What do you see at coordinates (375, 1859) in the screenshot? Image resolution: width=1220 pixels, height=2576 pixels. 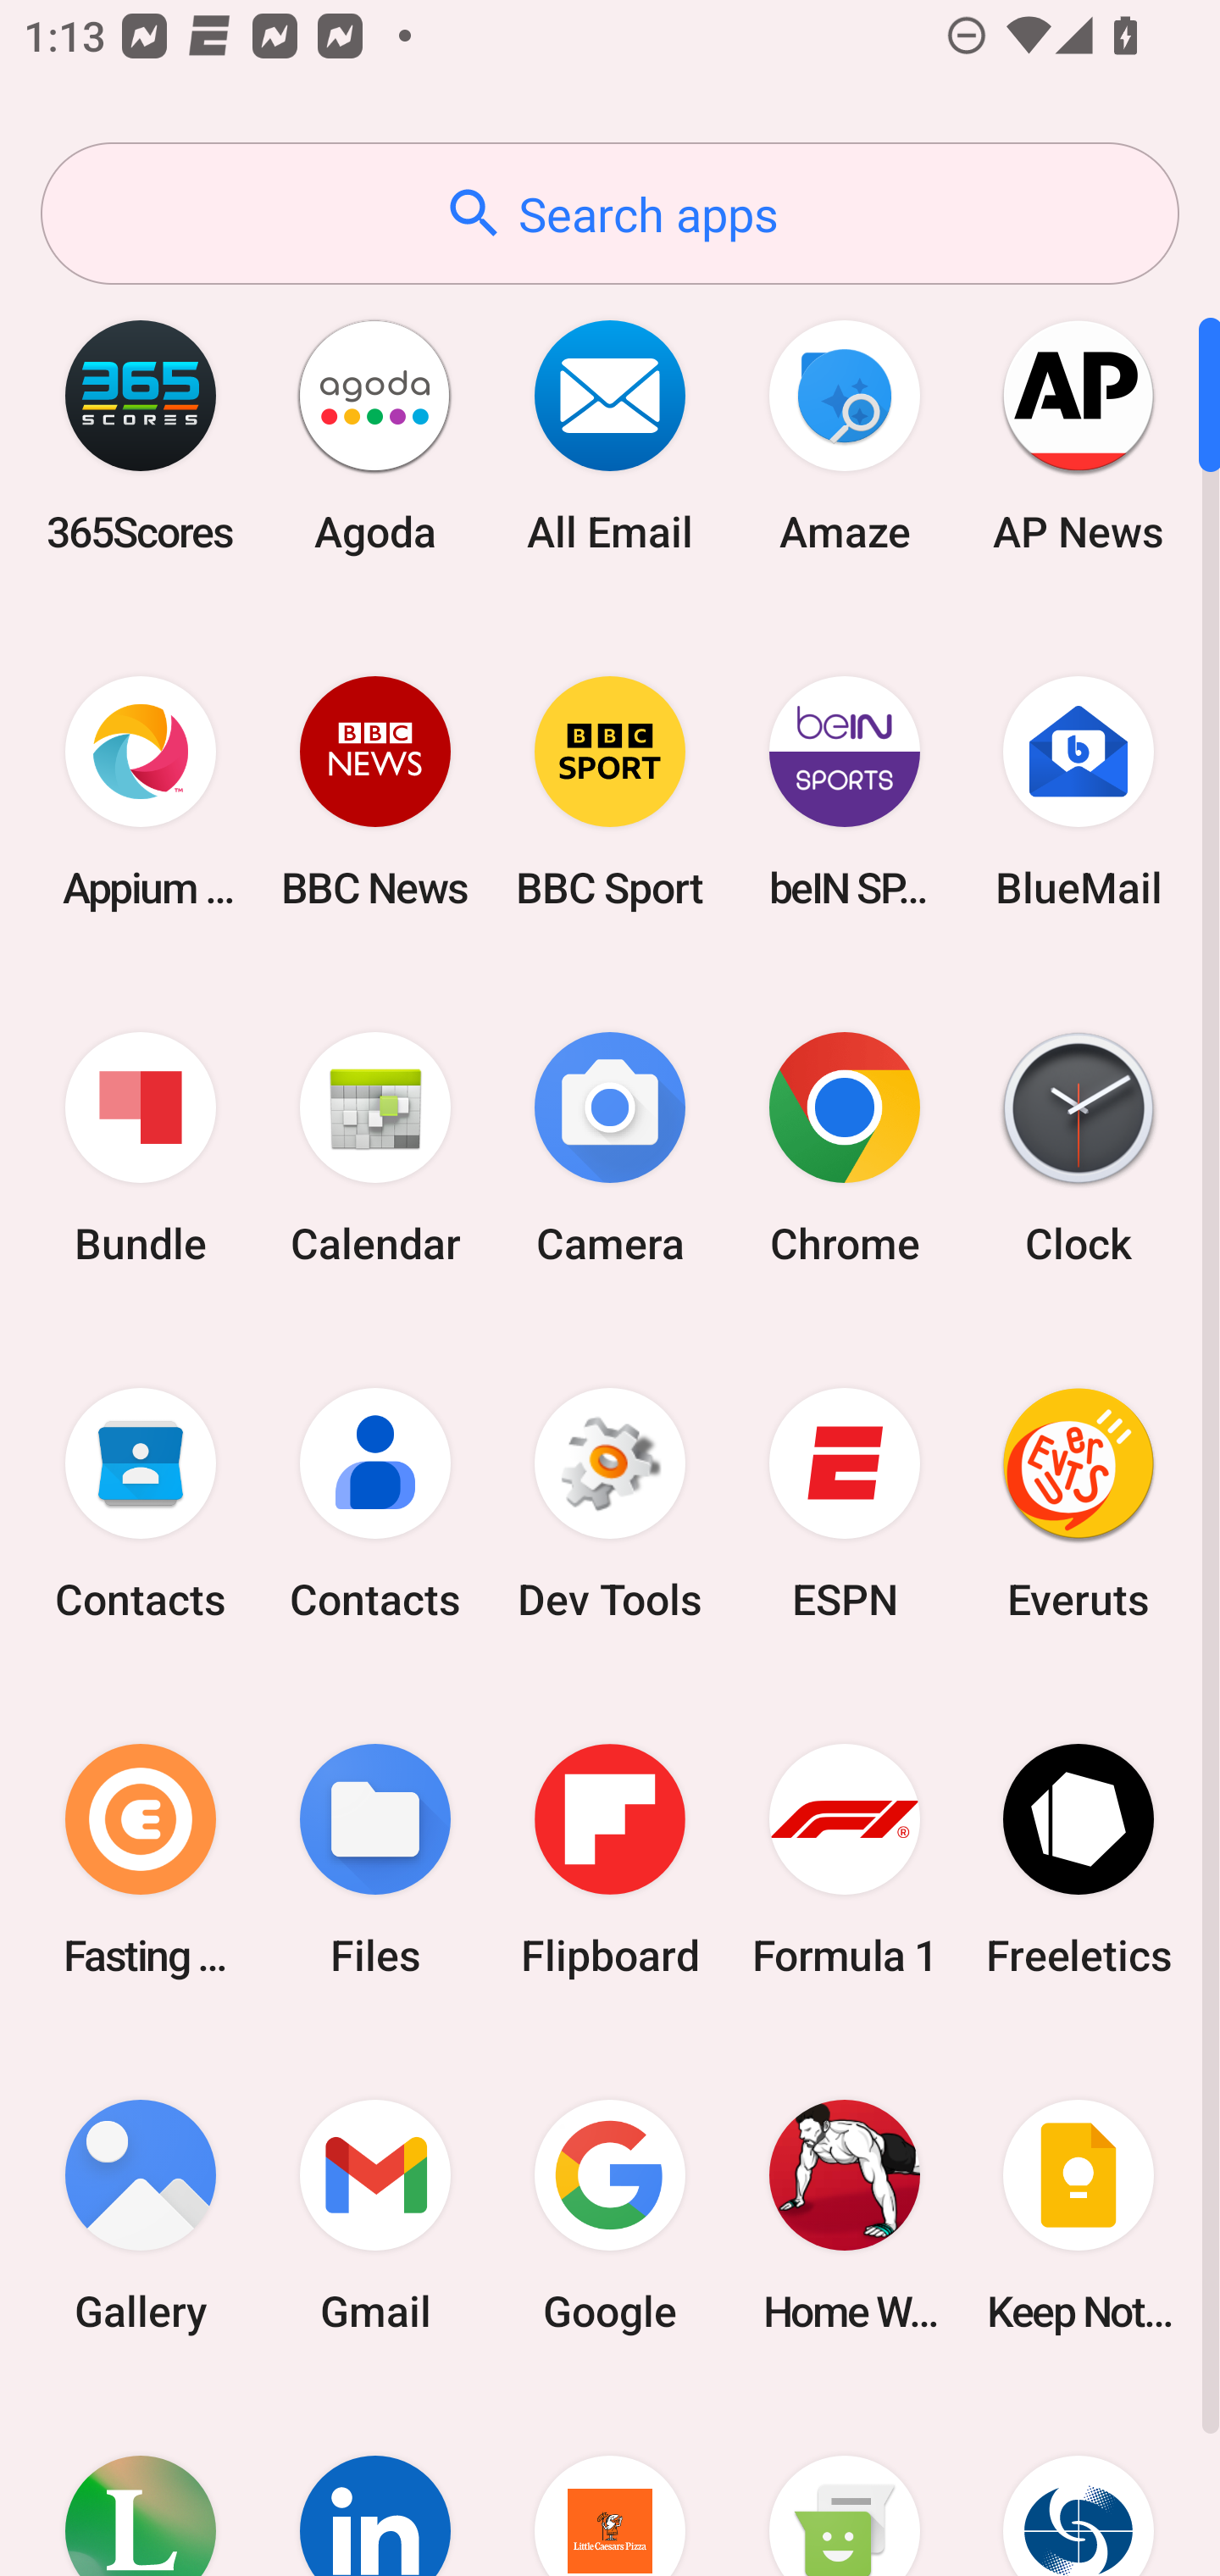 I see `Files` at bounding box center [375, 1859].